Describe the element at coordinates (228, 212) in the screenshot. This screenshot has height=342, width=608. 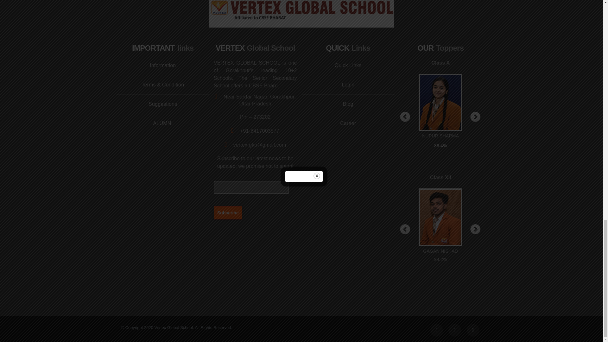
I see `Subscribe` at that location.